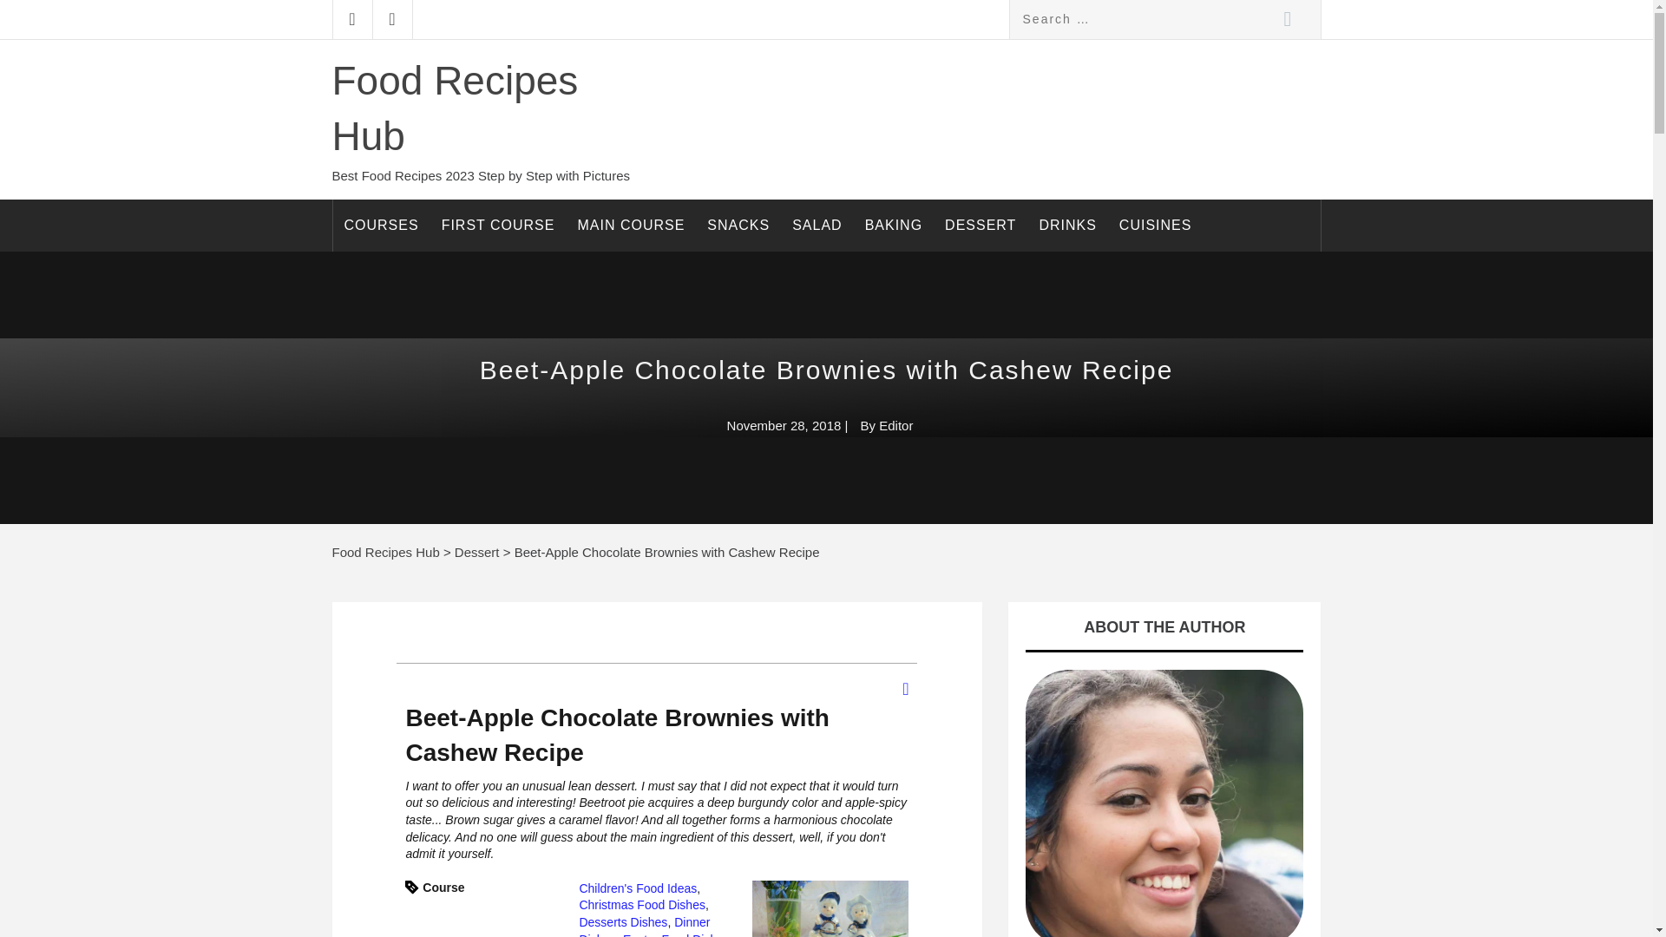  What do you see at coordinates (477, 552) in the screenshot?
I see `Go to the Dessert category archives.` at bounding box center [477, 552].